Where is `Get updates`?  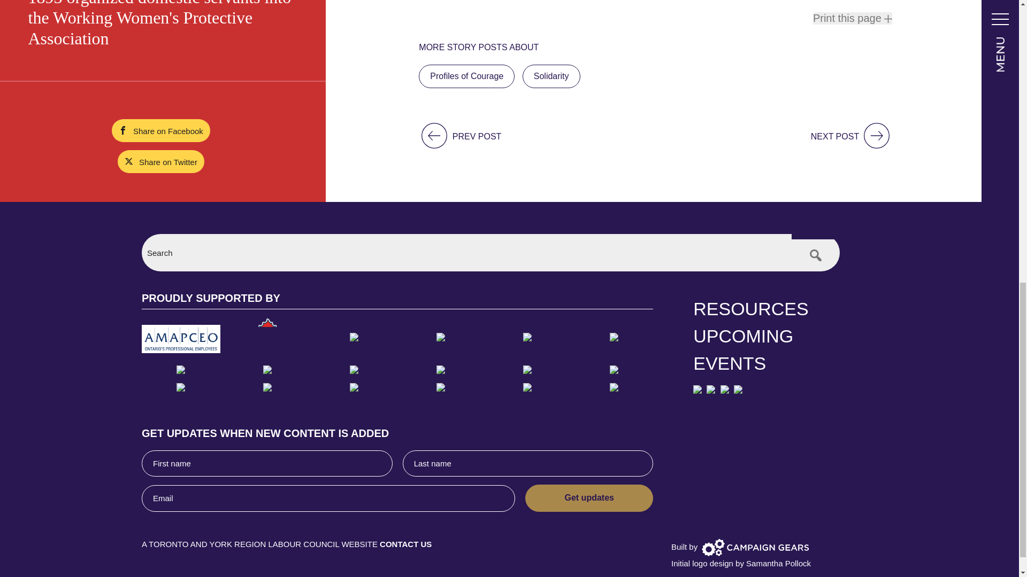 Get updates is located at coordinates (589, 498).